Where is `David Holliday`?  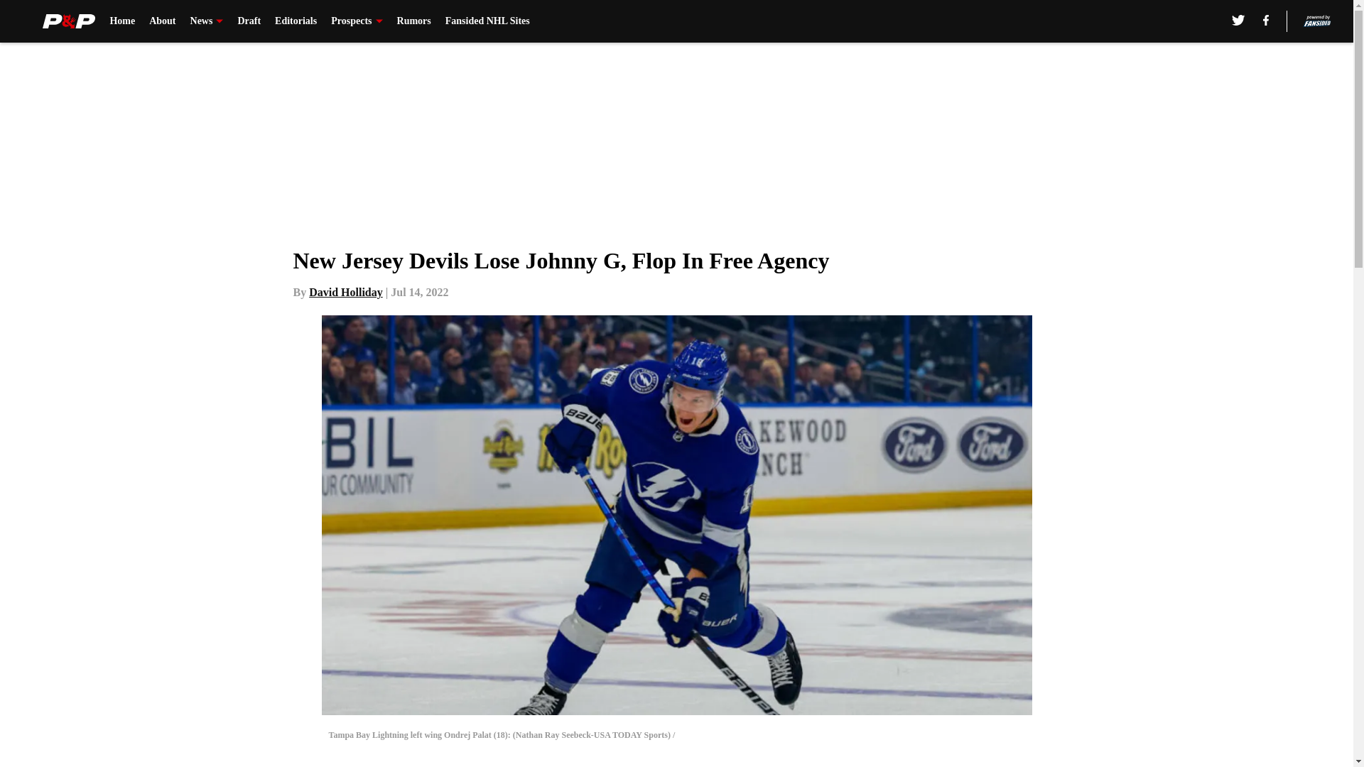
David Holliday is located at coordinates (346, 292).